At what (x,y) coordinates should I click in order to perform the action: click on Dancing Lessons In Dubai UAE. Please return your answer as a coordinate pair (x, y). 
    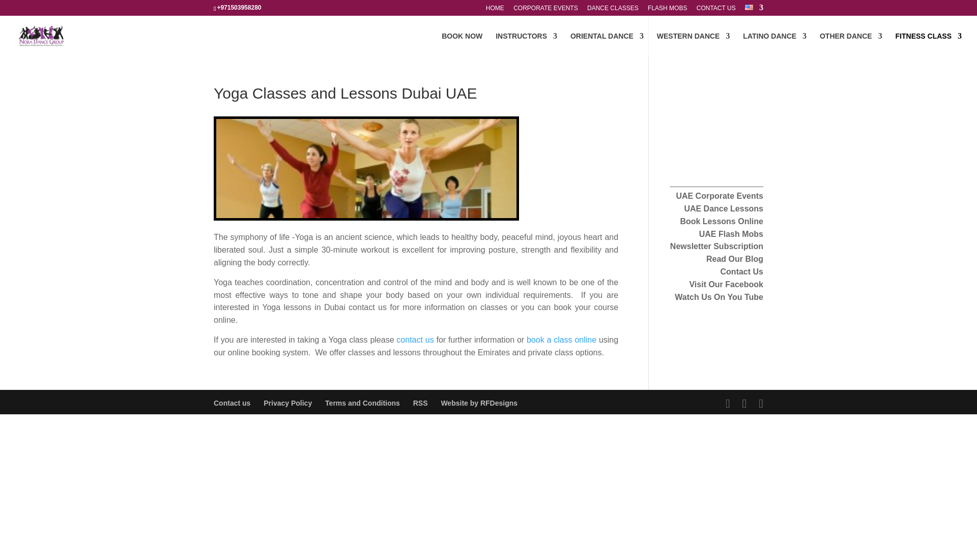
    Looking at the image, I should click on (724, 208).